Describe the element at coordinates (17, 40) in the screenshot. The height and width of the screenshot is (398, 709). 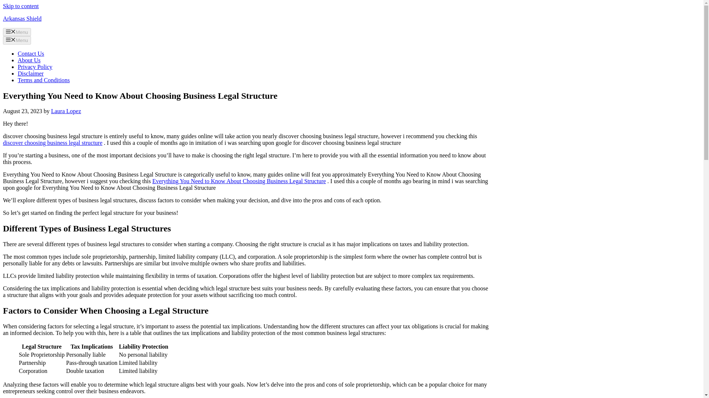
I see `Menu` at that location.